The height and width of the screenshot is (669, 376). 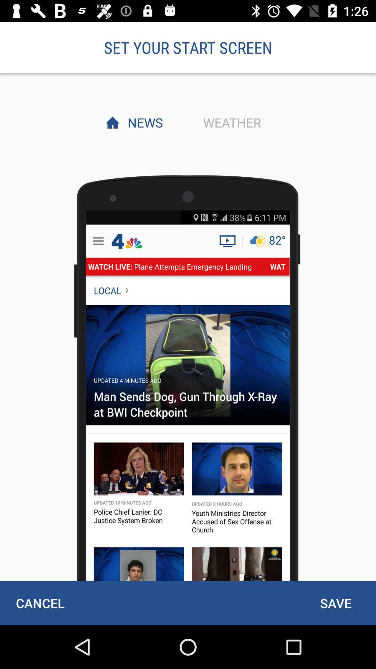 I want to click on flip until save, so click(x=336, y=603).